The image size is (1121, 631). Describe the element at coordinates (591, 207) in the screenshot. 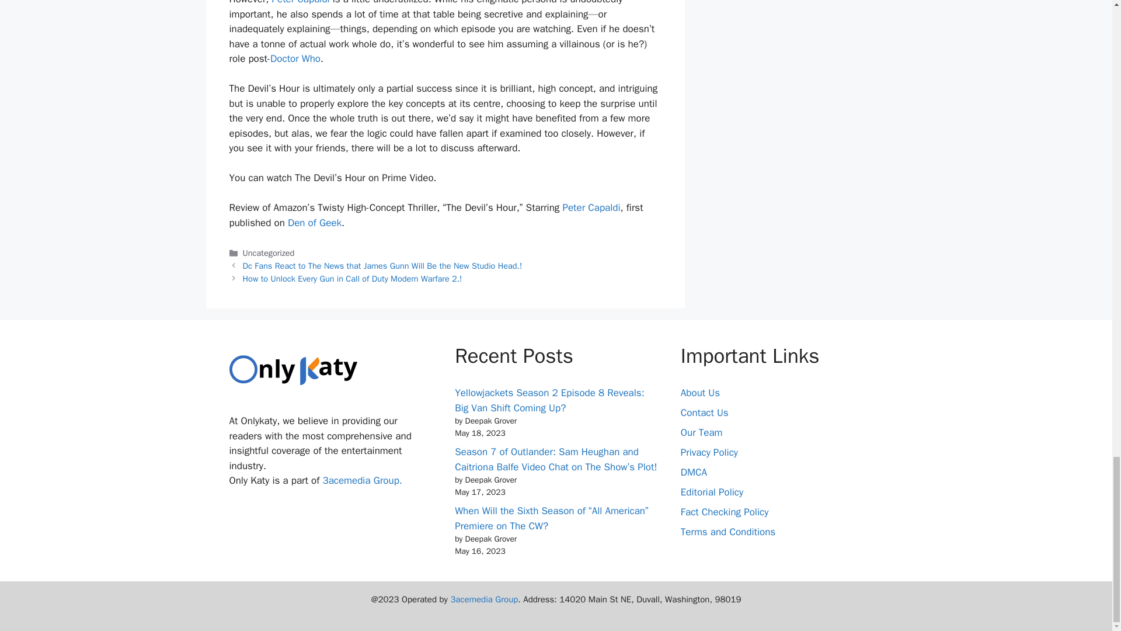

I see `Peter Capaldi` at that location.